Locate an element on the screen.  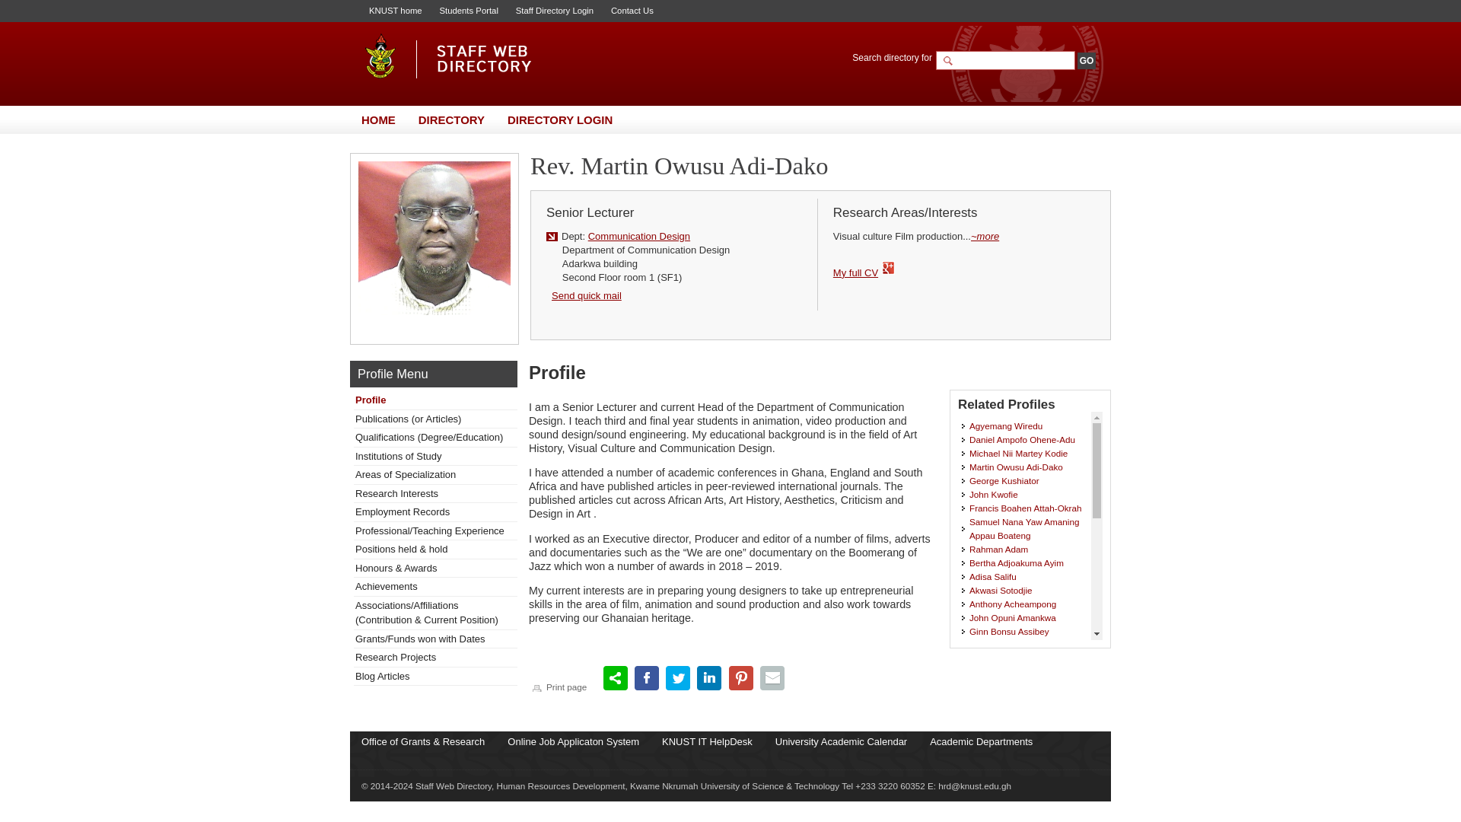
My full CV is located at coordinates (855, 272).